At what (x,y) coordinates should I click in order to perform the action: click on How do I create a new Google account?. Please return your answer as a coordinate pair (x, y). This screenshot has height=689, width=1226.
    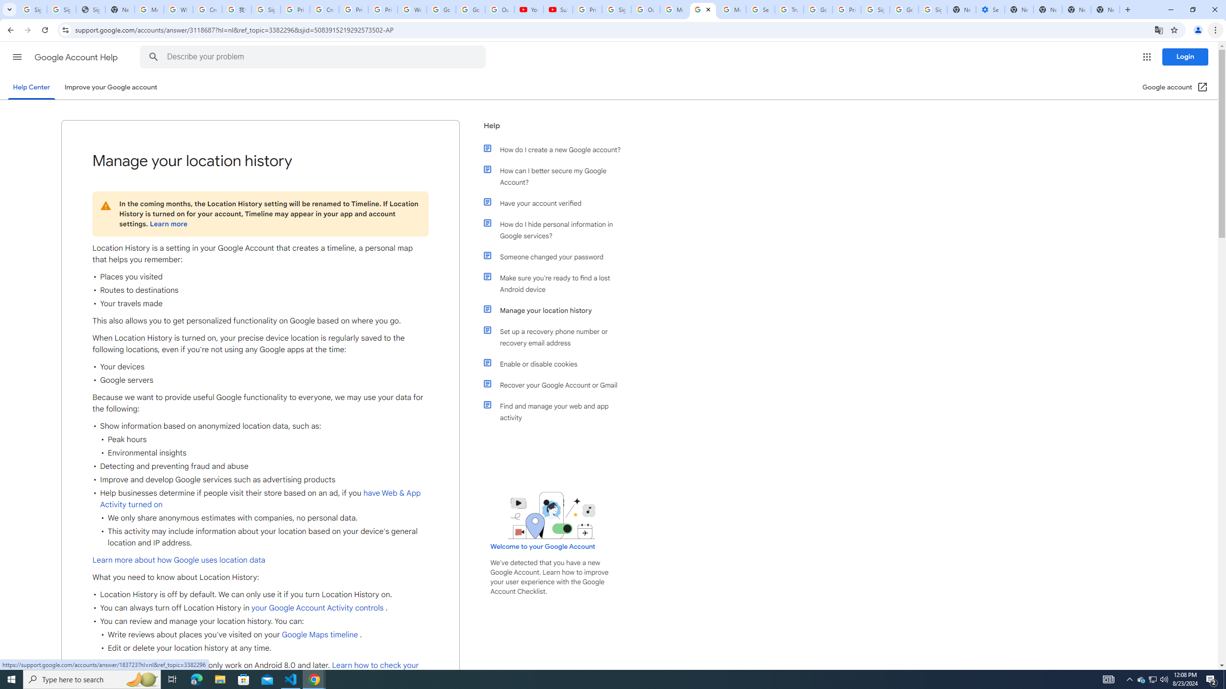
    Looking at the image, I should click on (557, 149).